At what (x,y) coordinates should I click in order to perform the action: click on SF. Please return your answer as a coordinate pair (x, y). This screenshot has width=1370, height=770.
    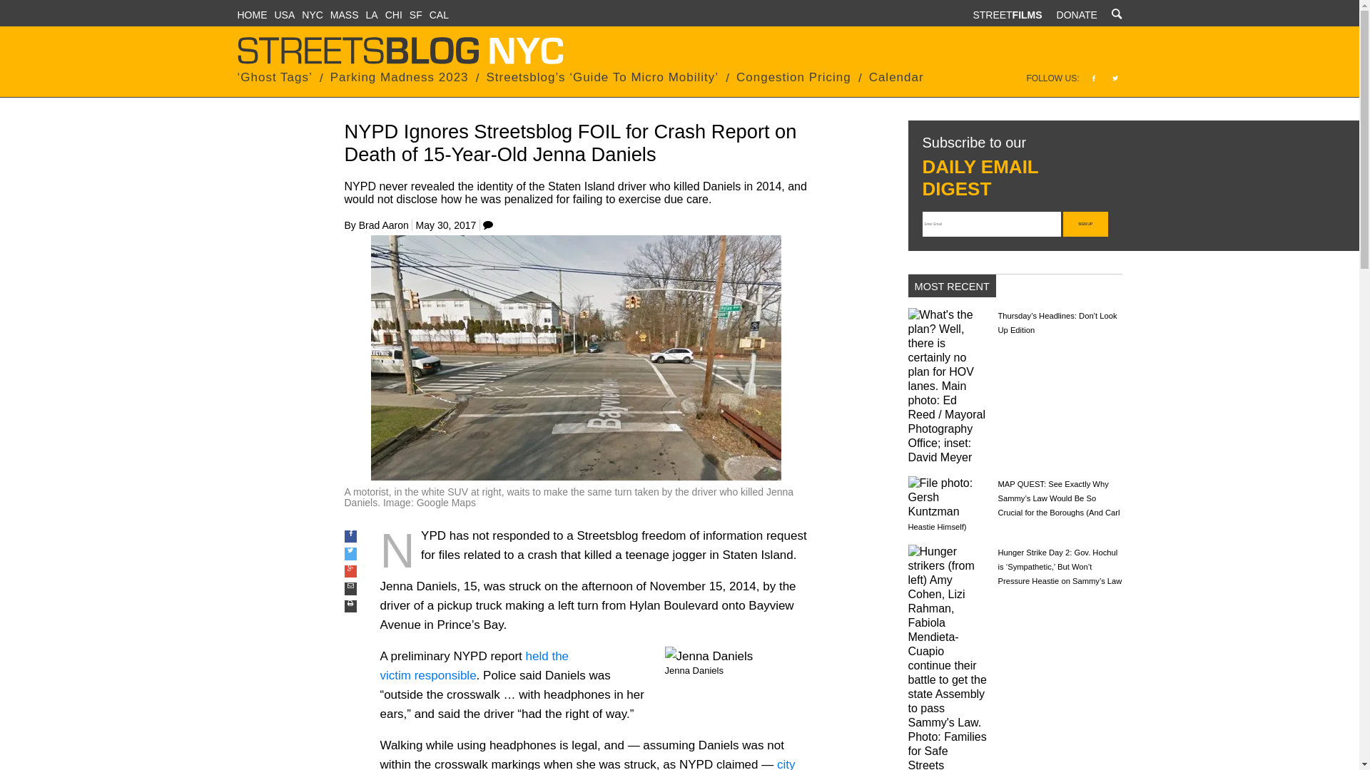
    Looking at the image, I should click on (415, 14).